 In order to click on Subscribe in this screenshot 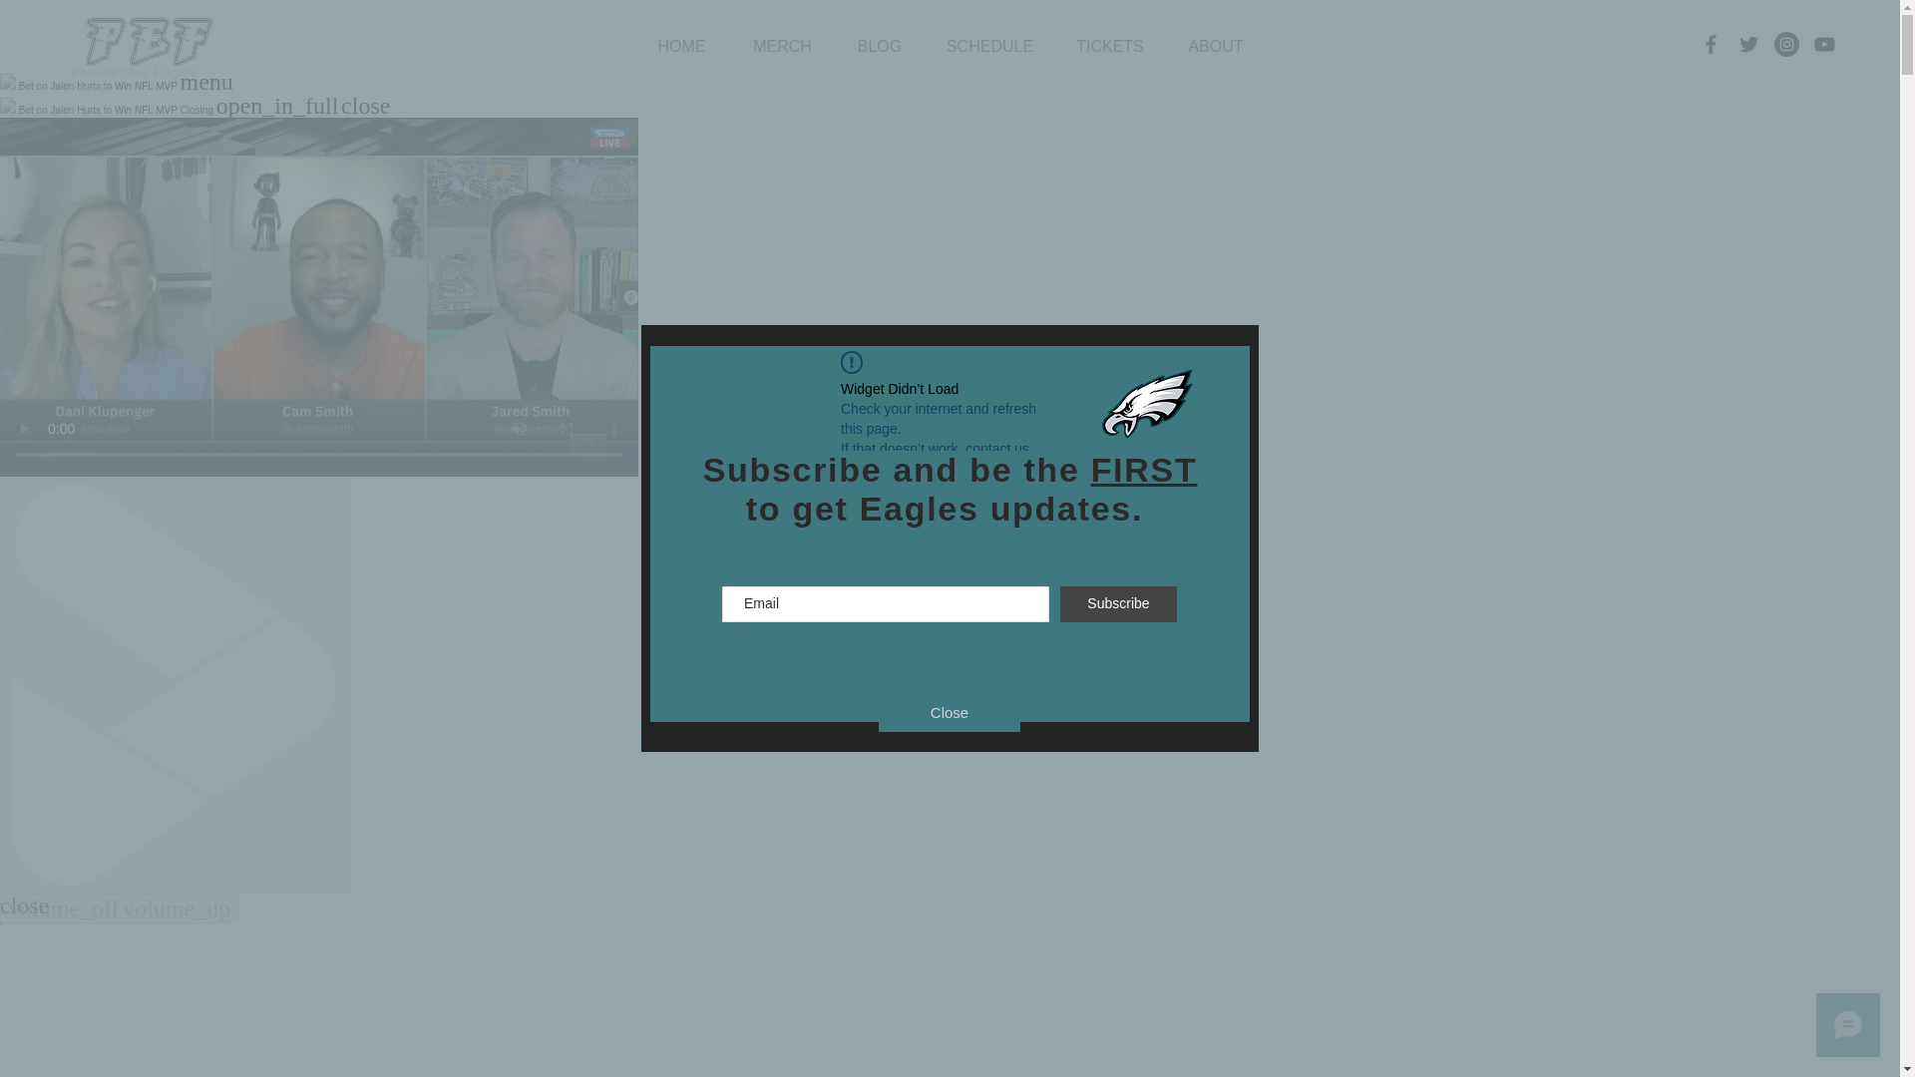, I will do `click(1119, 604)`.